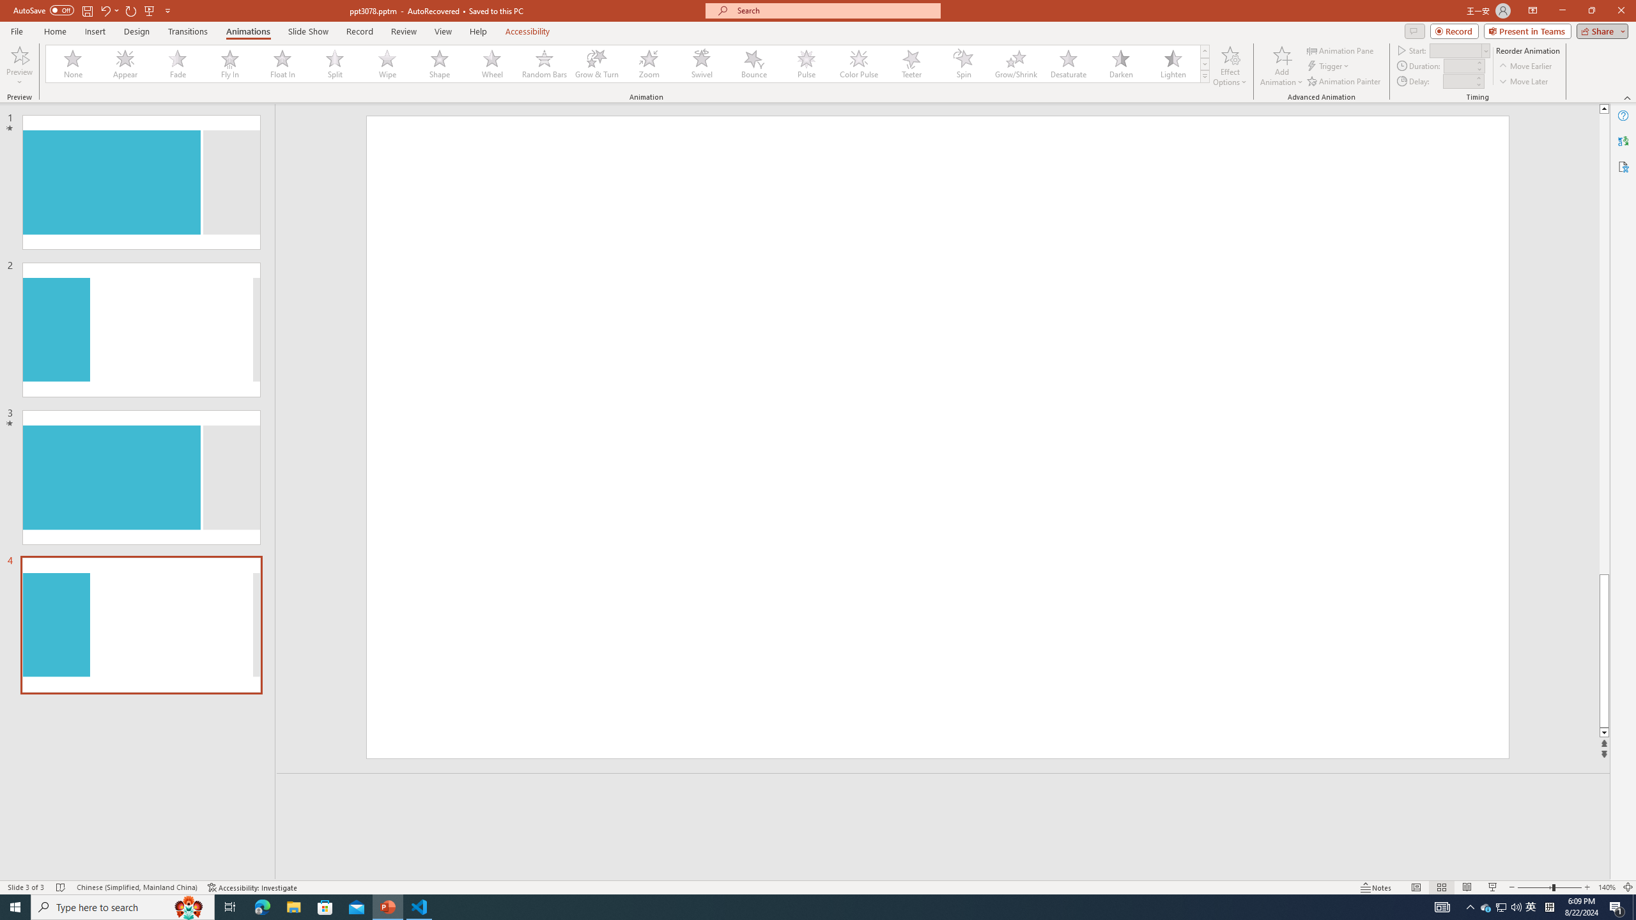 The image size is (1636, 920). Describe the element at coordinates (1329, 66) in the screenshot. I see `Trigger` at that location.